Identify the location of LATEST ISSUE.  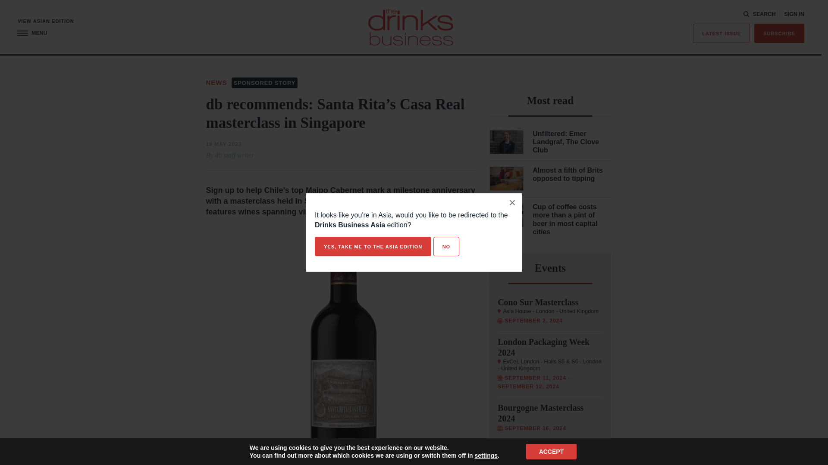
(721, 34).